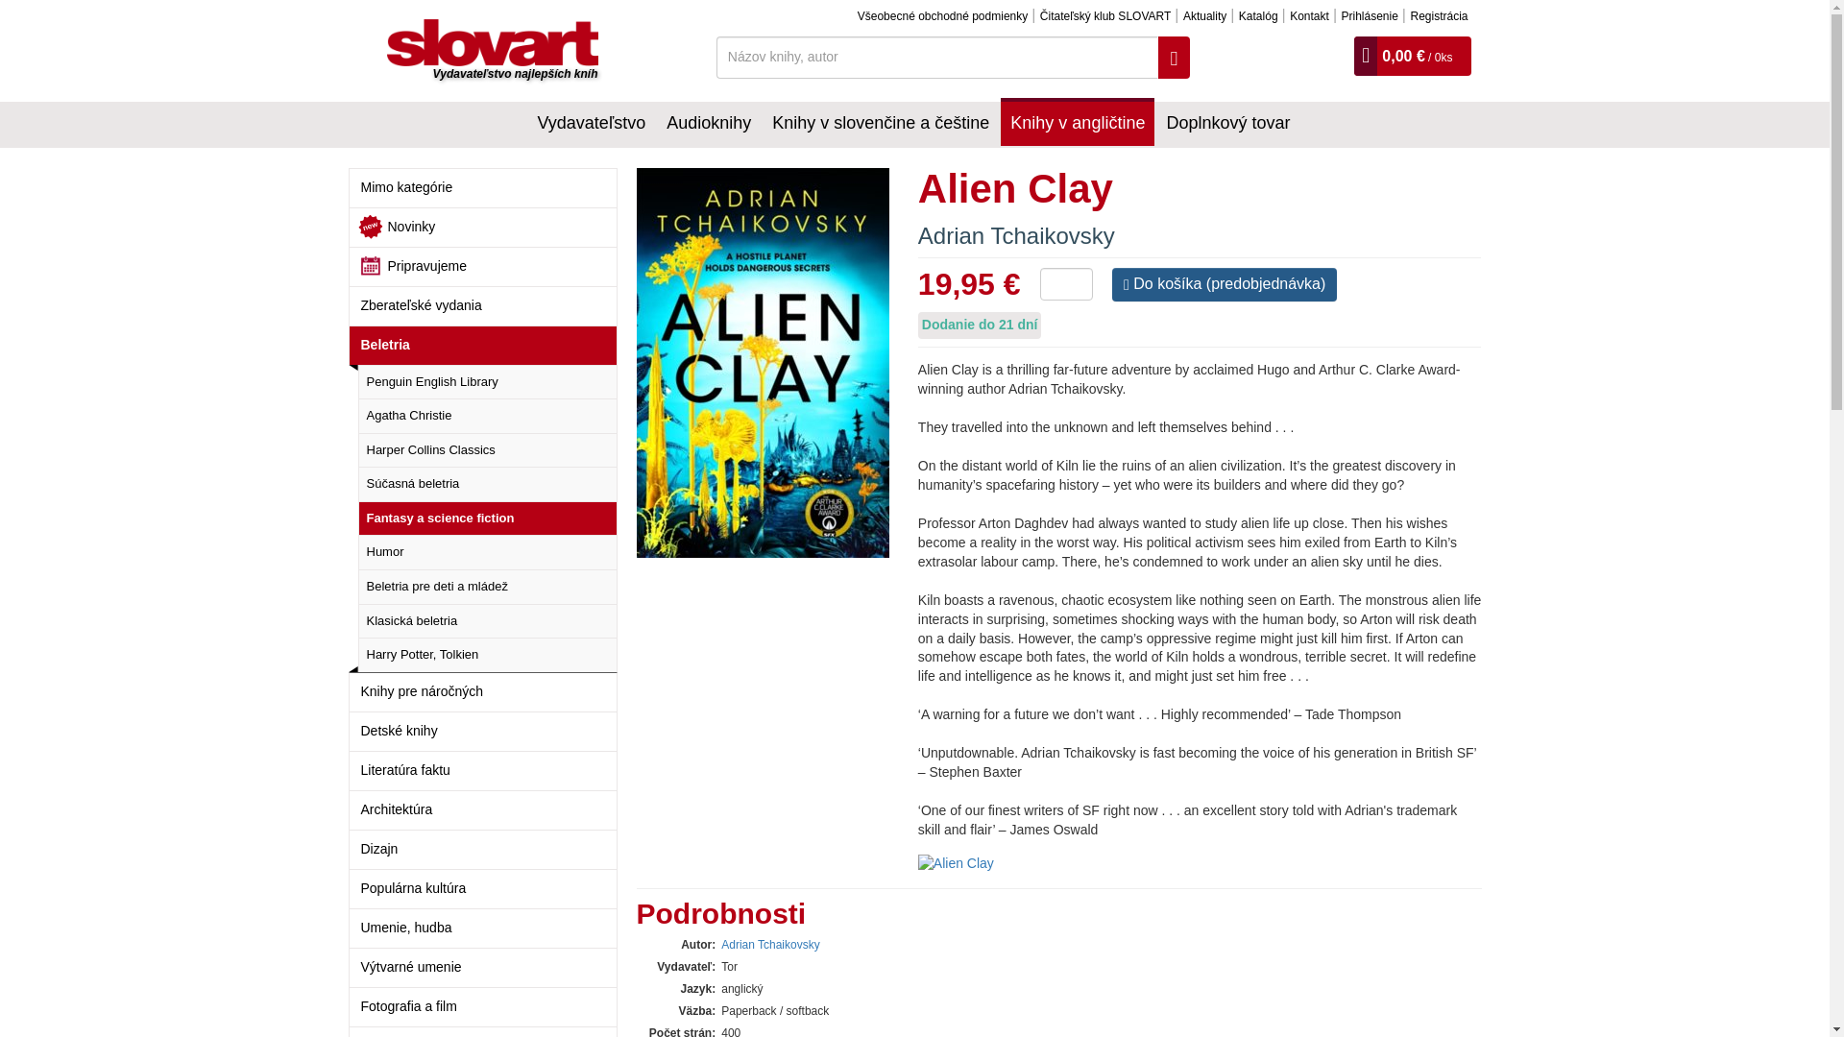 The height and width of the screenshot is (1037, 1844). I want to click on Audioknihy, so click(708, 121).